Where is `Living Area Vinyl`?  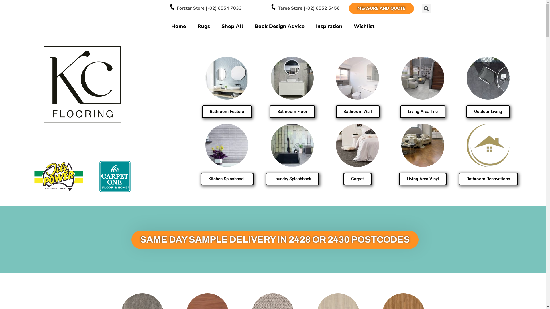
Living Area Vinyl is located at coordinates (423, 179).